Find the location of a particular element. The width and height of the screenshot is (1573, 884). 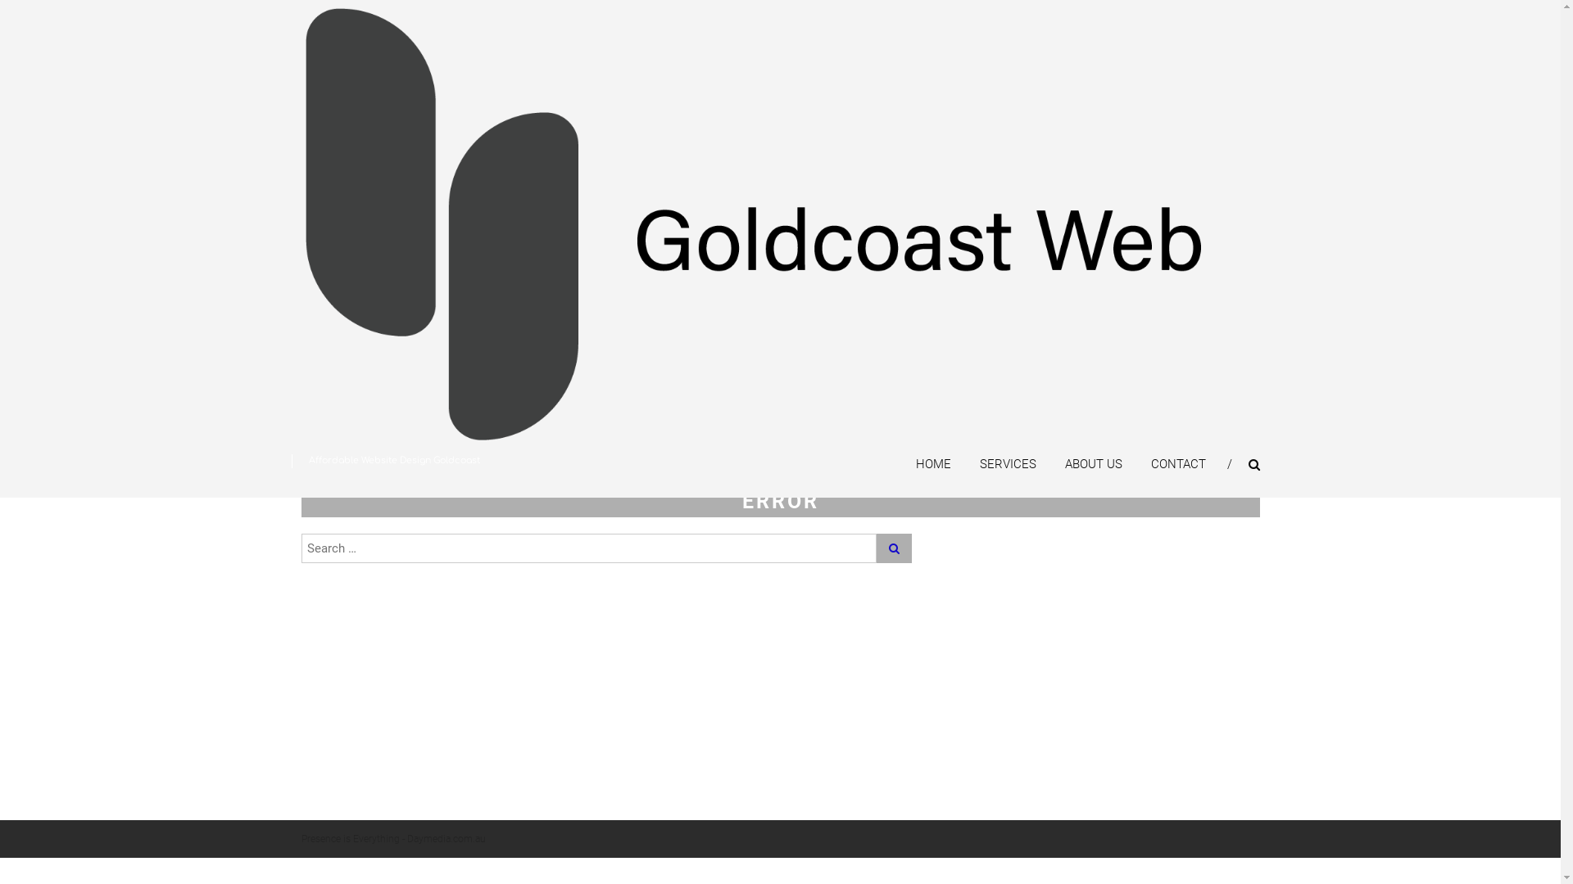

HOME is located at coordinates (934, 464).